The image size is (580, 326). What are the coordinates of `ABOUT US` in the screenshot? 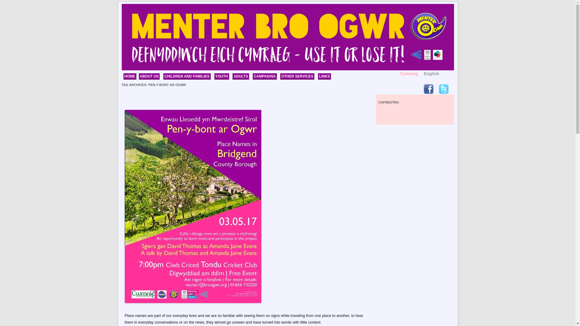 It's located at (149, 76).